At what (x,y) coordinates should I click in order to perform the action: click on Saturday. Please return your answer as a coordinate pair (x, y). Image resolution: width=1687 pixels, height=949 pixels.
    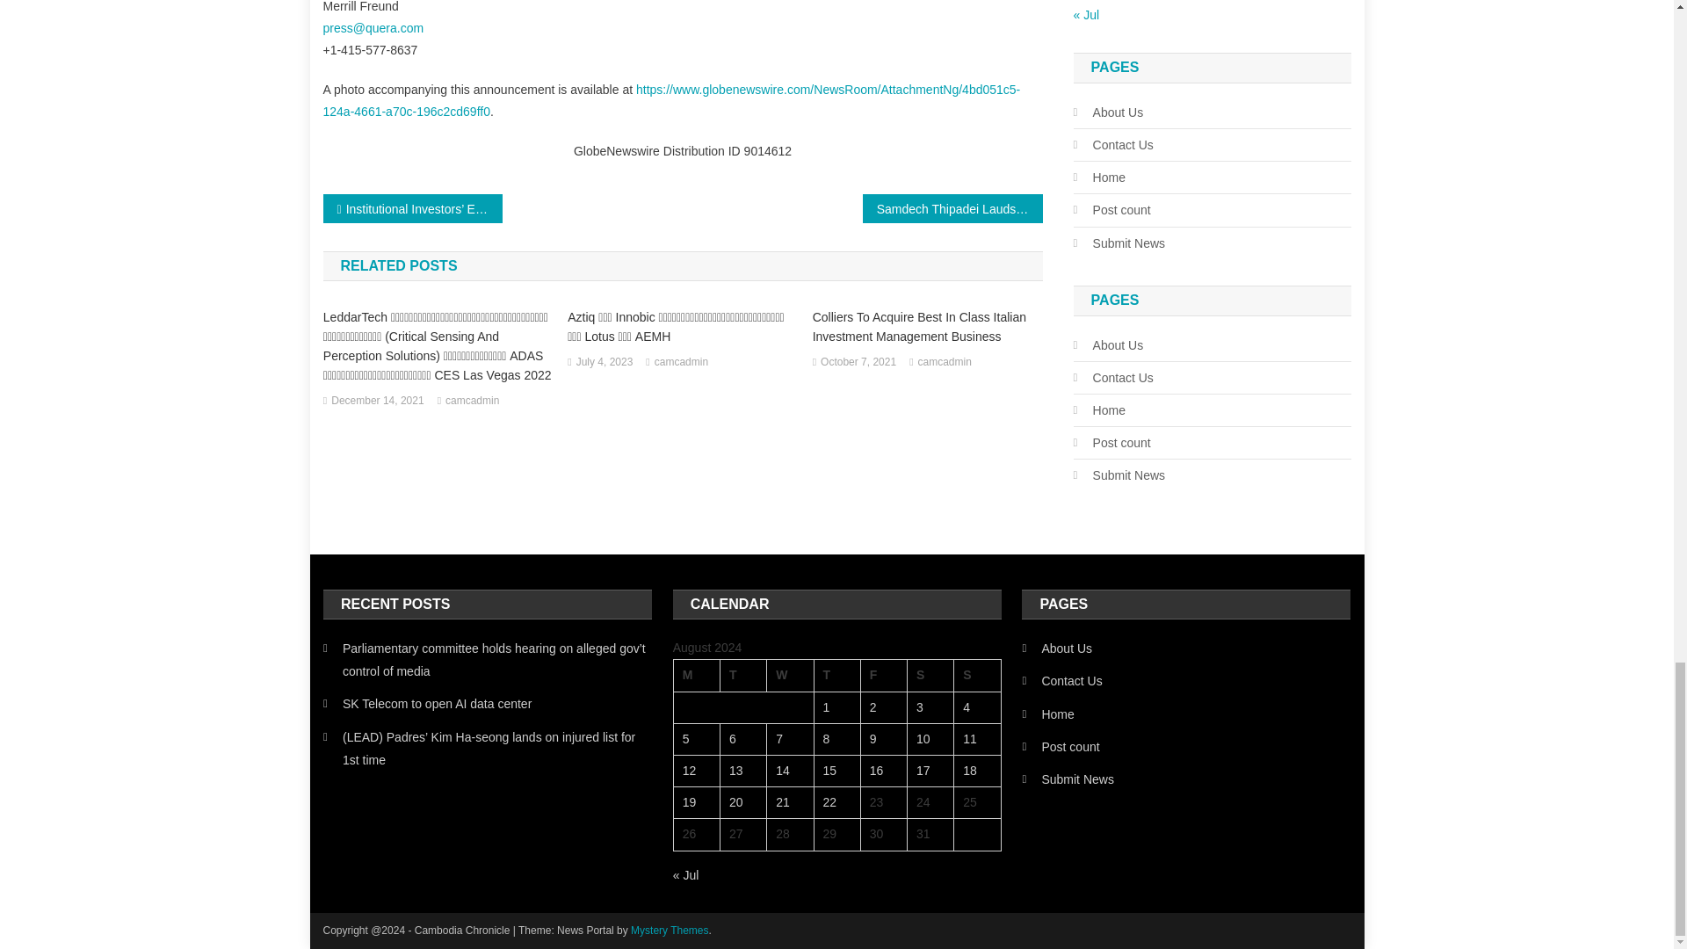
    Looking at the image, I should click on (930, 675).